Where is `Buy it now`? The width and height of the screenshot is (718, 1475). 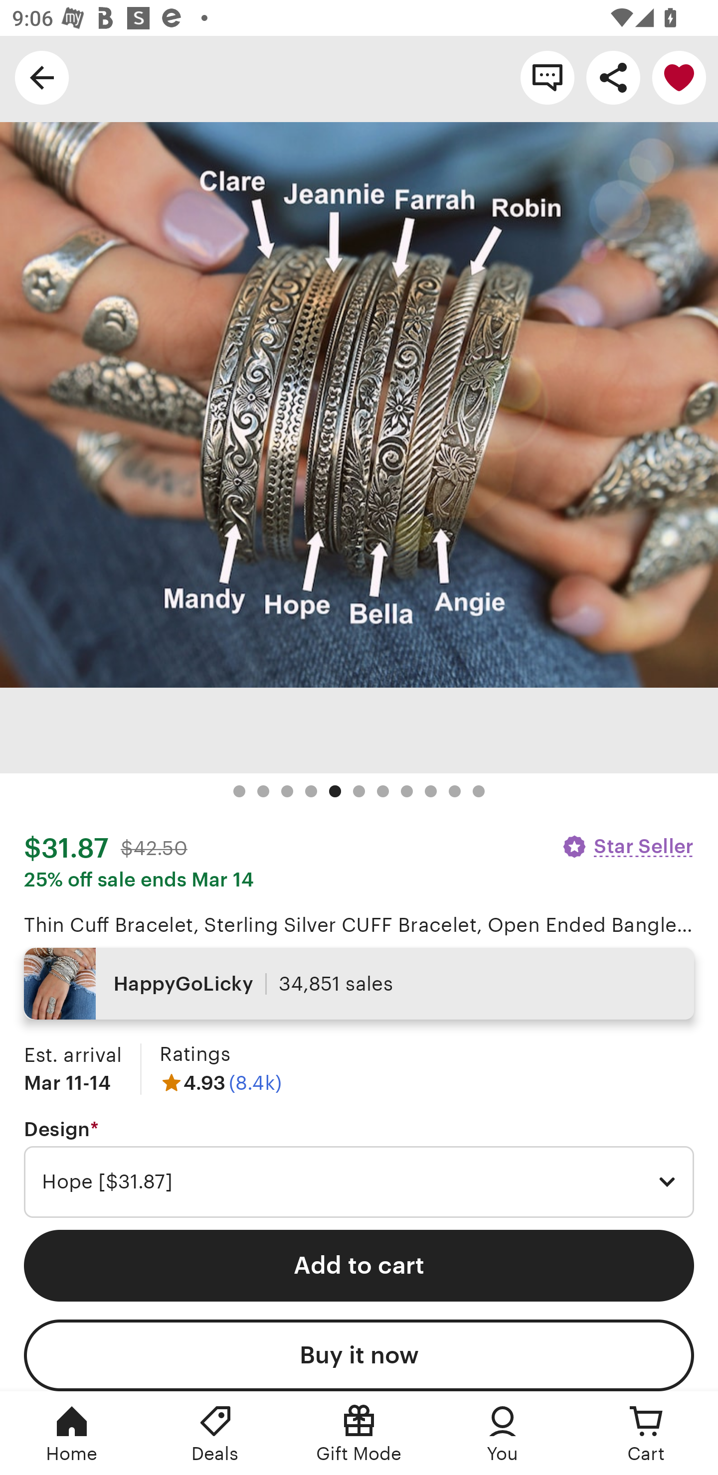
Buy it now is located at coordinates (359, 1355).